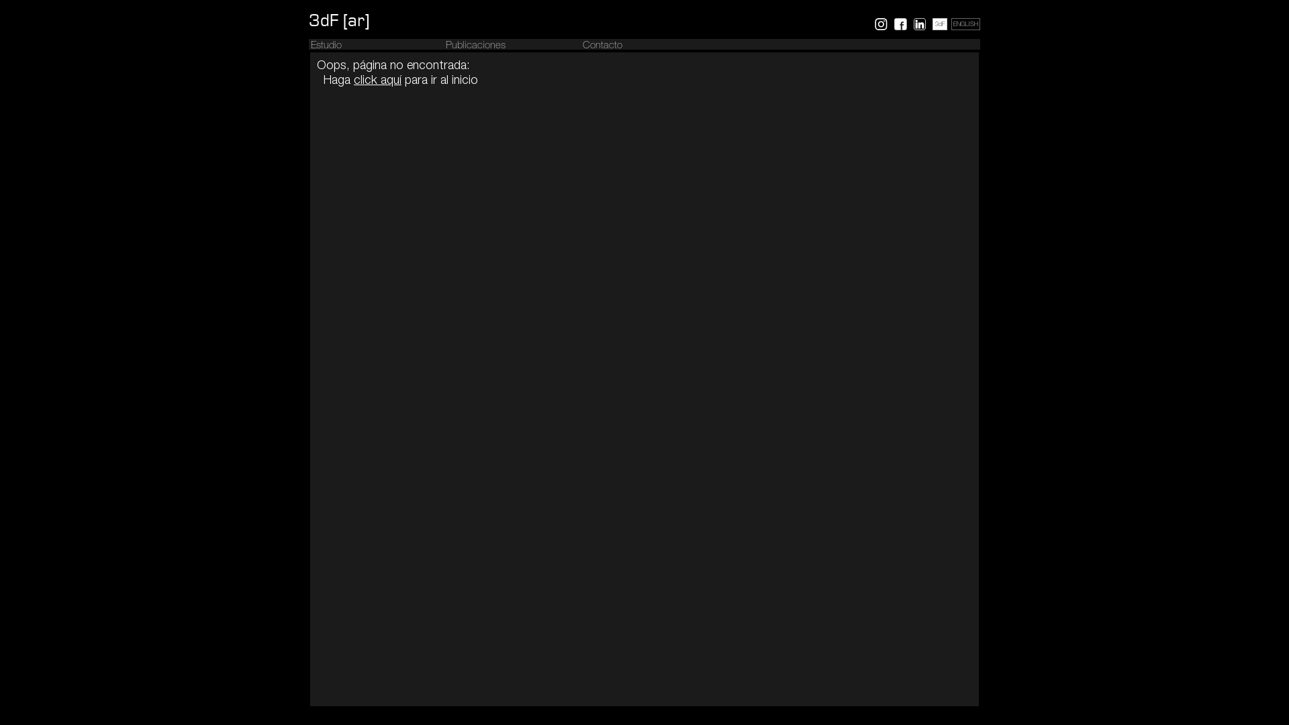 The width and height of the screenshot is (1289, 725). Describe the element at coordinates (603, 46) in the screenshot. I see `Contacto` at that location.